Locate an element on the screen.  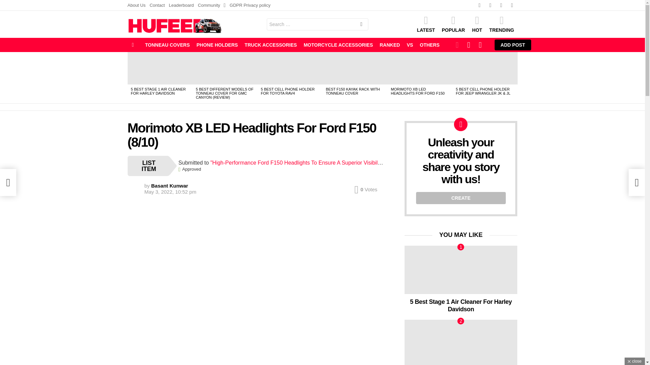
OTHERS is located at coordinates (429, 45).